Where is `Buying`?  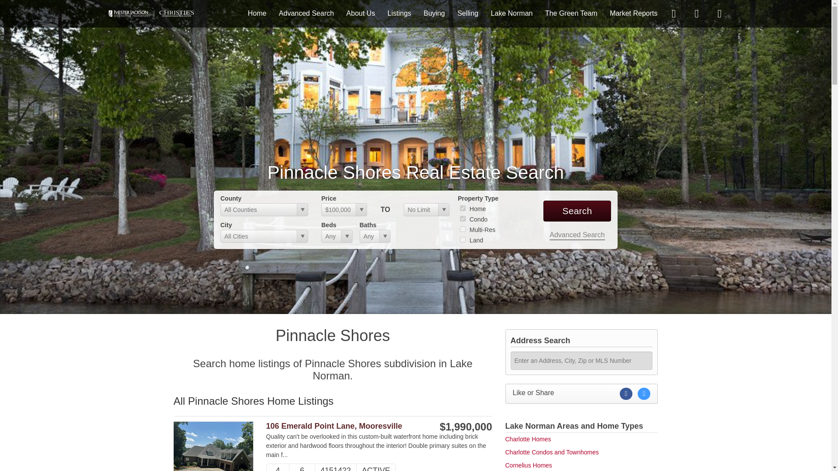 Buying is located at coordinates (434, 13).